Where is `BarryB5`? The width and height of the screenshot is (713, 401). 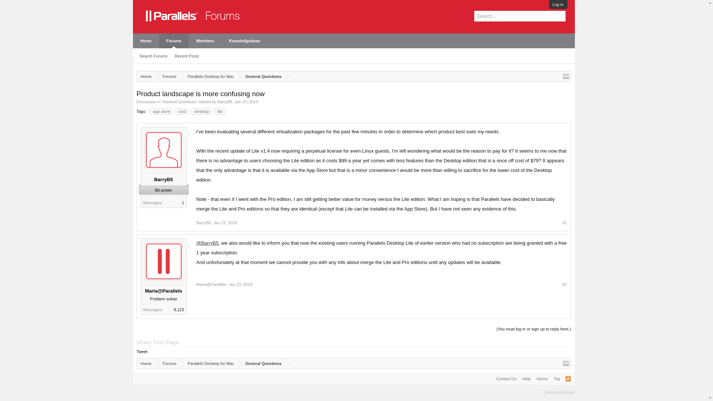
BarryB5 is located at coordinates (225, 101).